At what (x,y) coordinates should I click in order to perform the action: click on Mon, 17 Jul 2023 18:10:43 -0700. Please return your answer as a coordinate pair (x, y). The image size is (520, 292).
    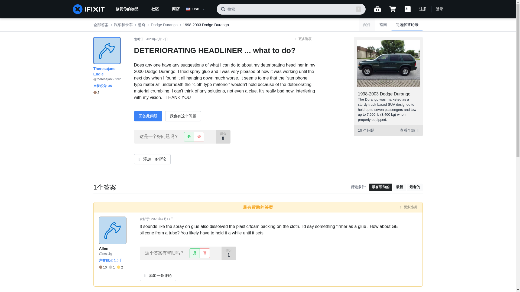
    Looking at the image, I should click on (162, 219).